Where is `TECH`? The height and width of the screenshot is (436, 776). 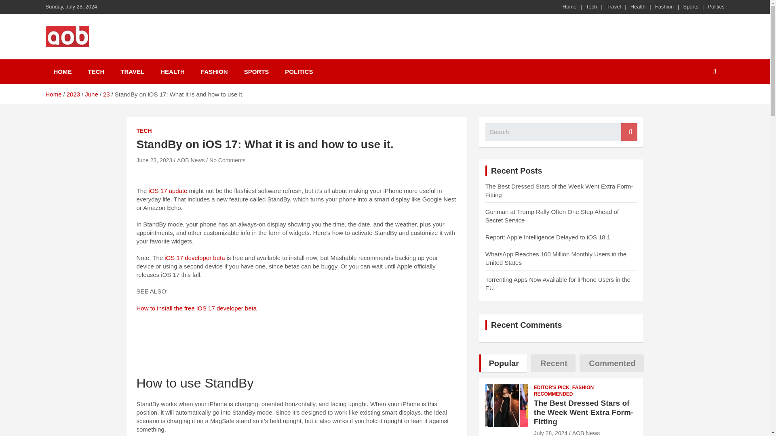 TECH is located at coordinates (96, 71).